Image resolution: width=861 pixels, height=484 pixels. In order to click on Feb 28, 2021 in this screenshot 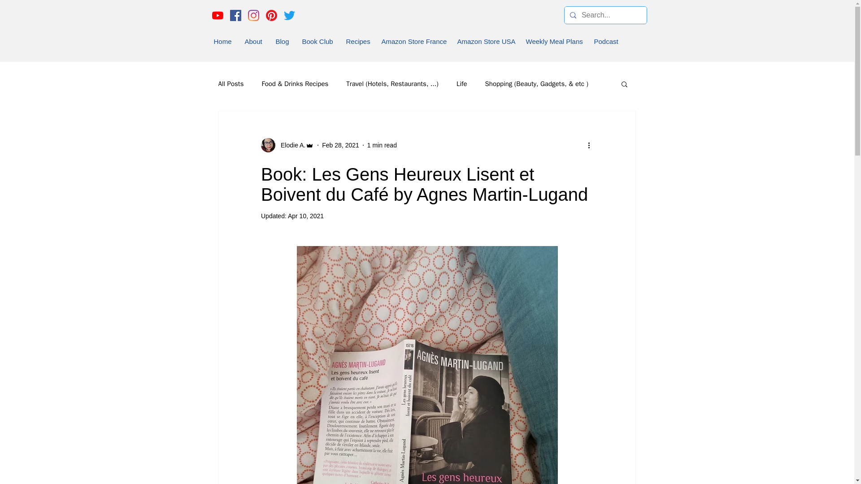, I will do `click(340, 145)`.